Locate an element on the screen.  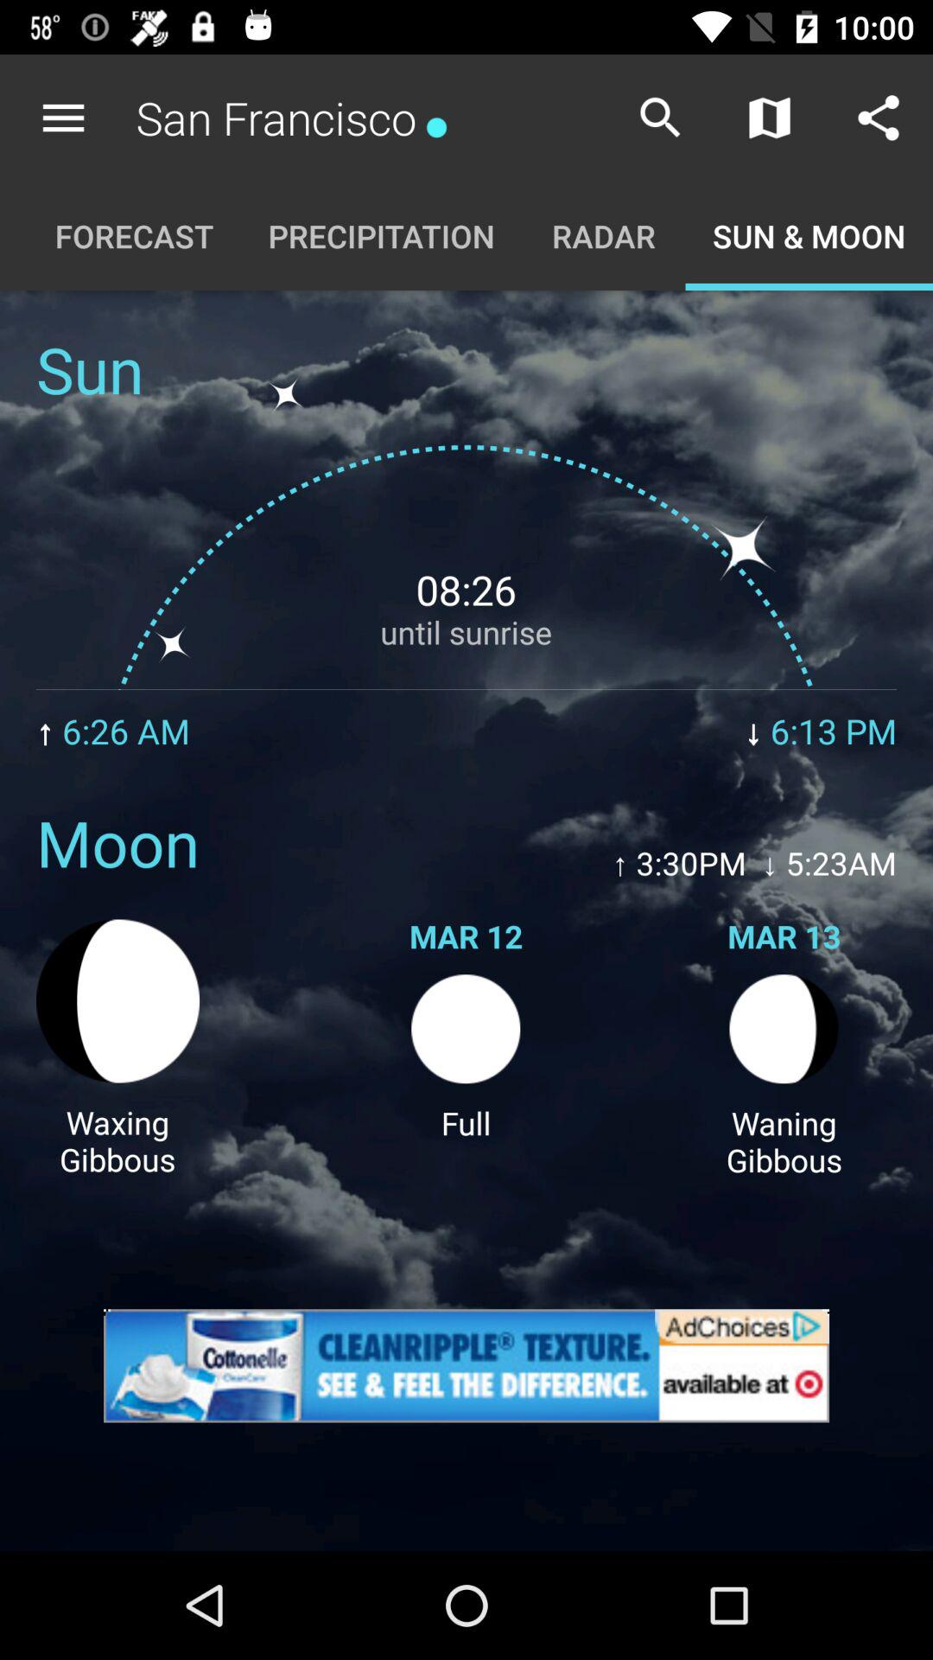
open the icon above sun & moon is located at coordinates (878, 118).